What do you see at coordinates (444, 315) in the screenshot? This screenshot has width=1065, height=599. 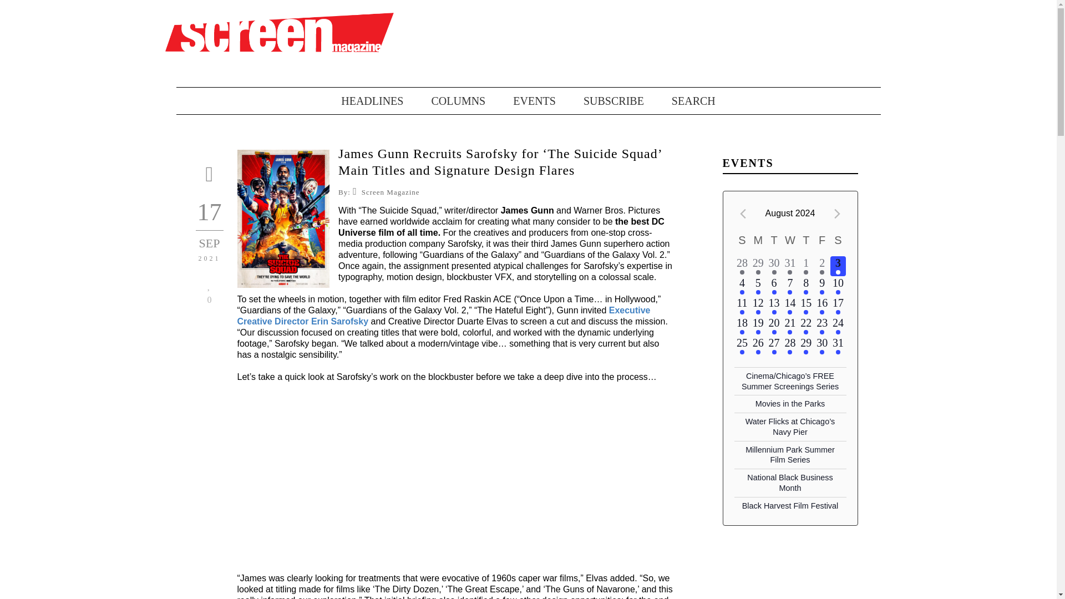 I see `Executive Creative Director Erin Sarofsky` at bounding box center [444, 315].